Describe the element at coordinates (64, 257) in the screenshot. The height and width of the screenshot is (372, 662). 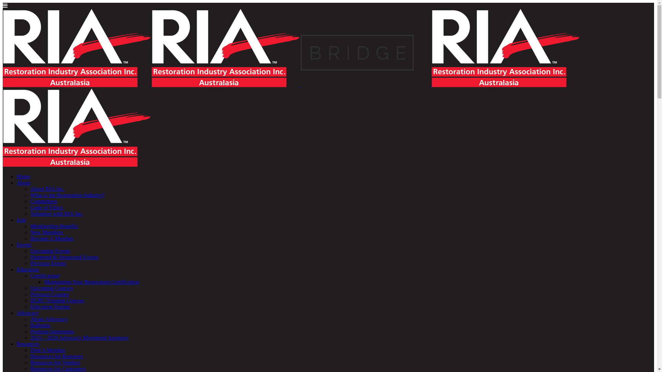
I see `Partnered & Sponsored Events` at that location.